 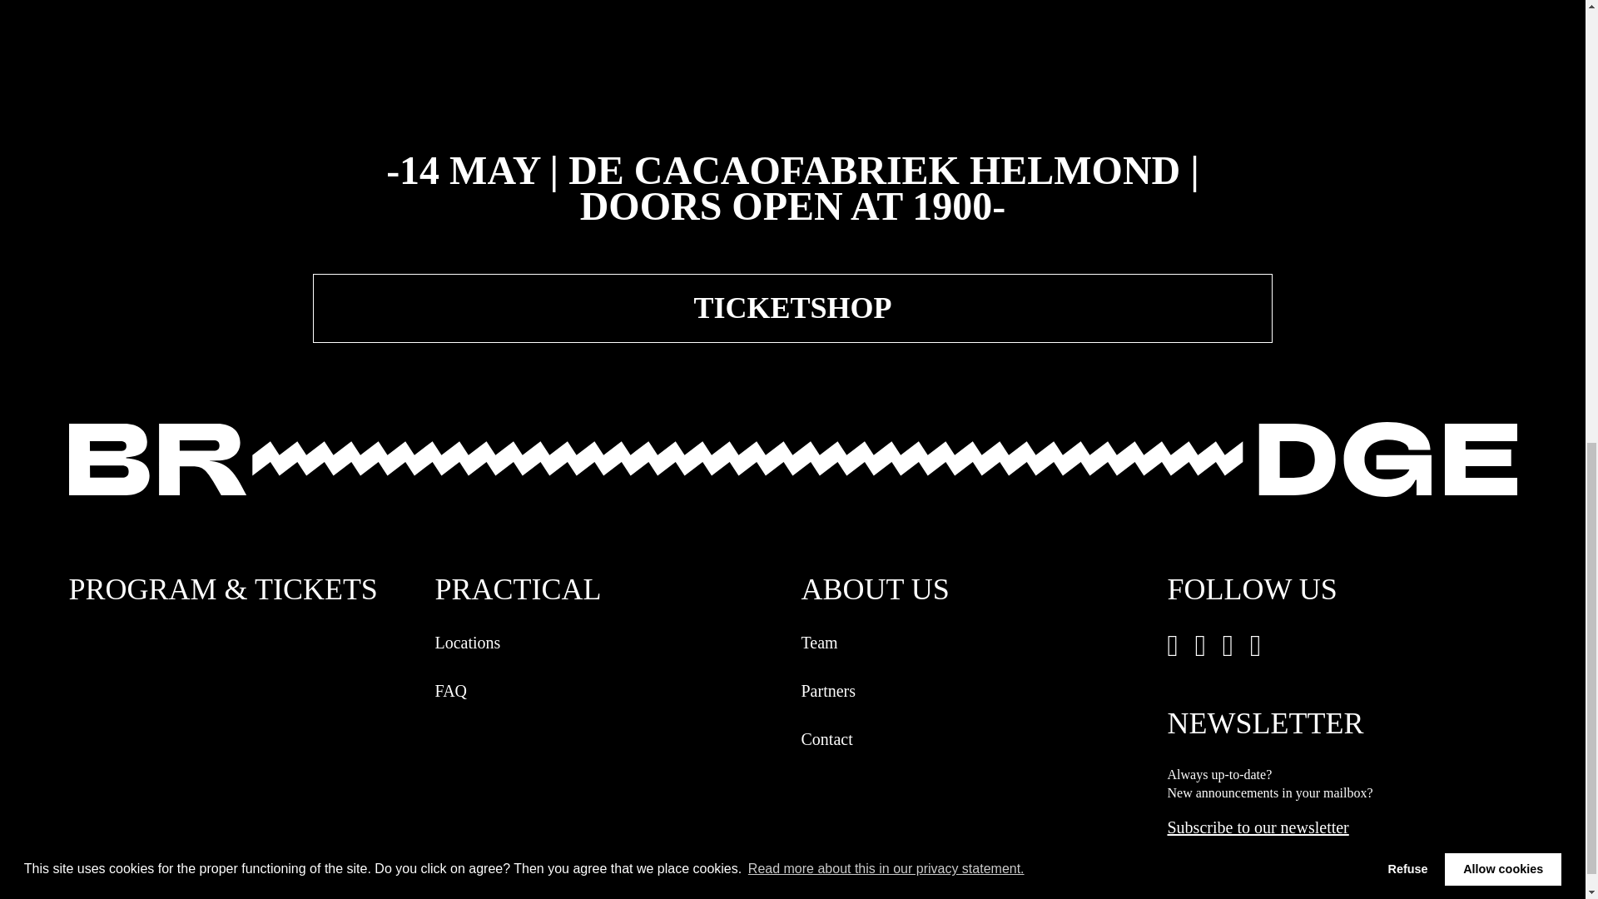 What do you see at coordinates (251, 861) in the screenshot?
I see `Cookies` at bounding box center [251, 861].